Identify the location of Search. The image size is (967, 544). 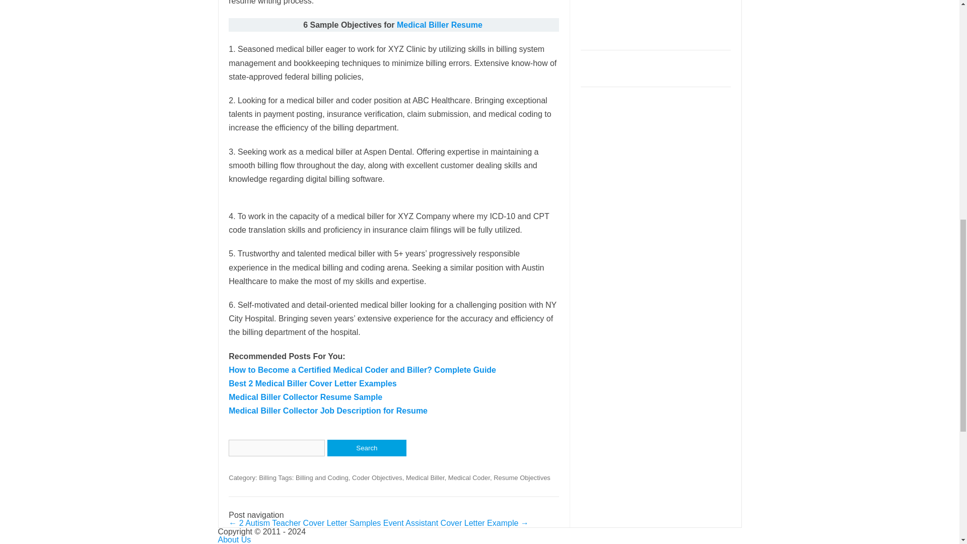
(367, 448).